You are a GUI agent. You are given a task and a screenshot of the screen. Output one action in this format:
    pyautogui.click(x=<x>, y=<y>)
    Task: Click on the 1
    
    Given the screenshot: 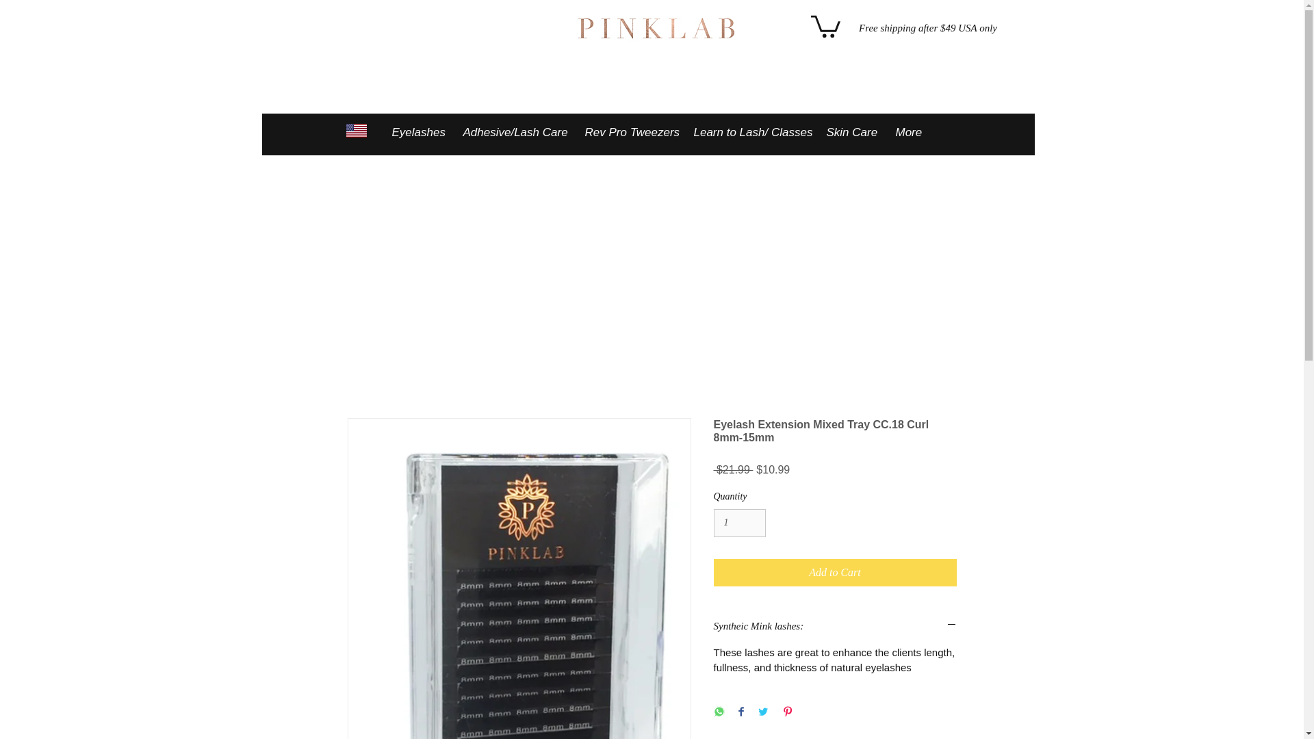 What is the action you would take?
    pyautogui.click(x=739, y=523)
    